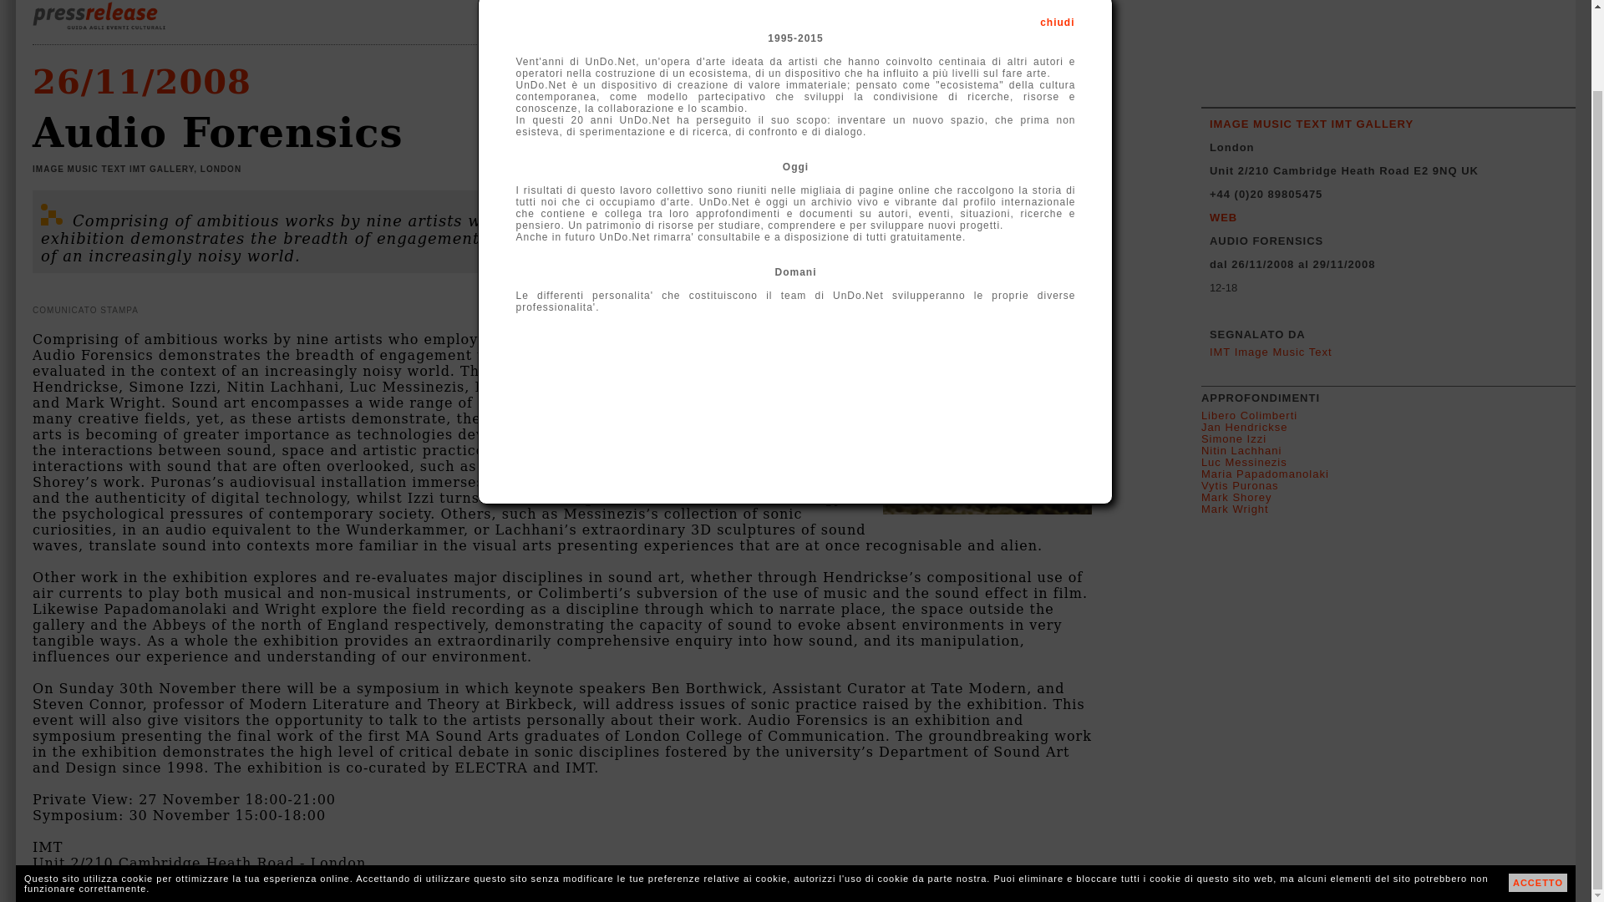 The height and width of the screenshot is (902, 1604). Describe the element at coordinates (1245, 462) in the screenshot. I see `Luc Messinezis` at that location.